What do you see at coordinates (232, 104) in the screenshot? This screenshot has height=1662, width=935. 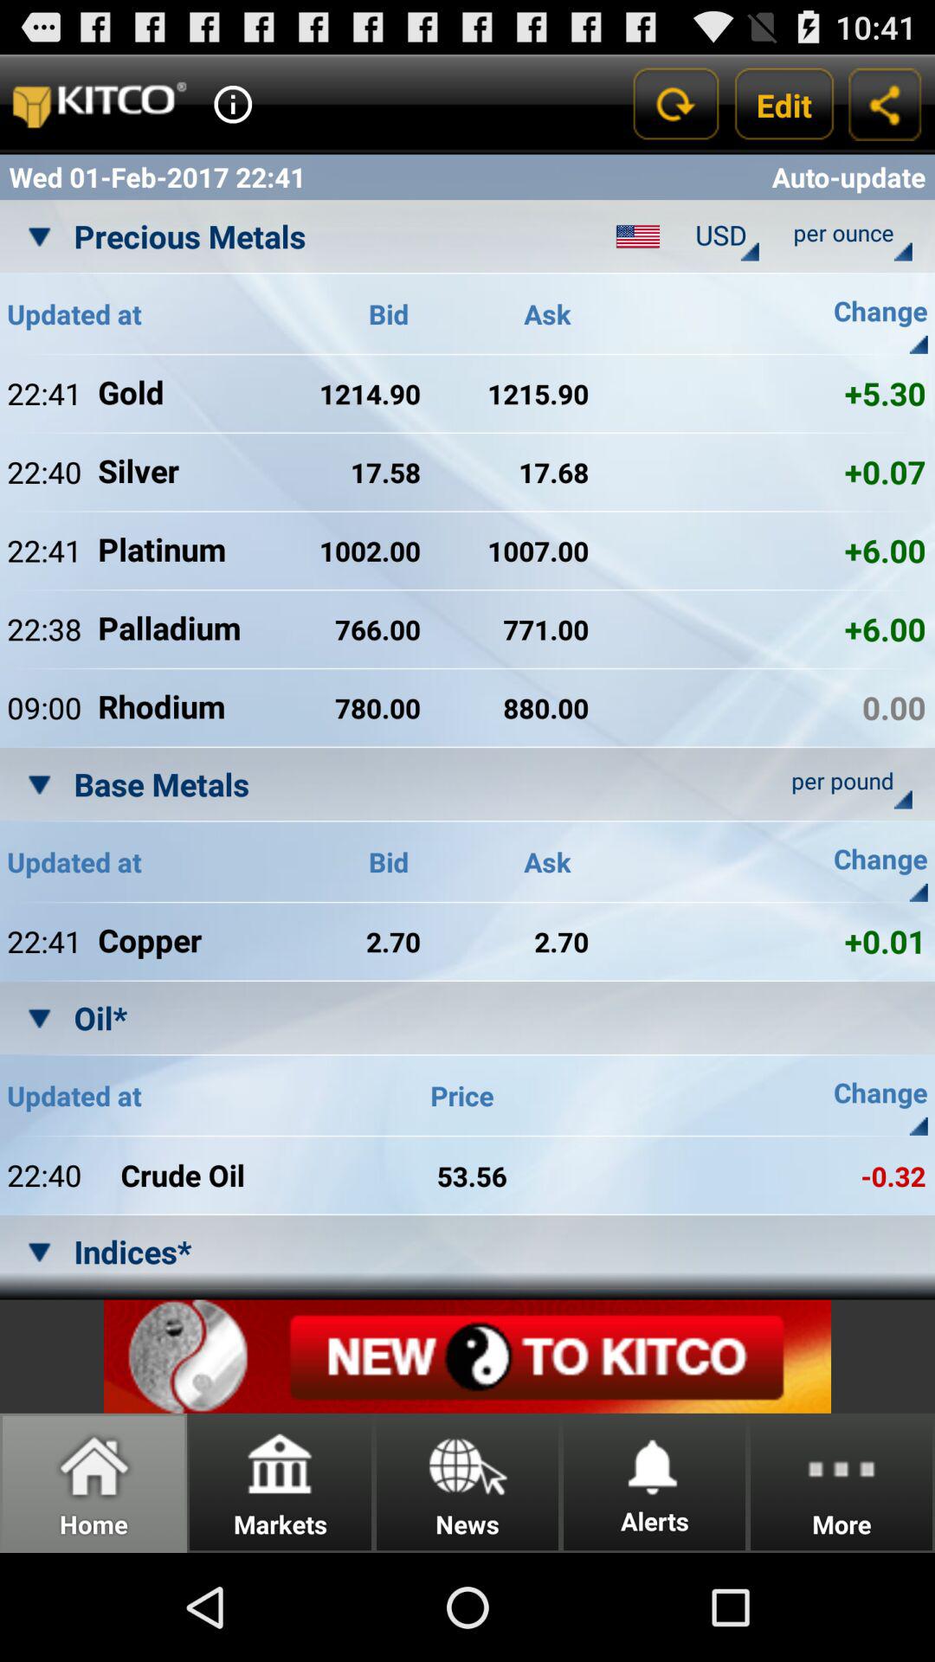 I see `select the icon above the wed 01 feb app` at bounding box center [232, 104].